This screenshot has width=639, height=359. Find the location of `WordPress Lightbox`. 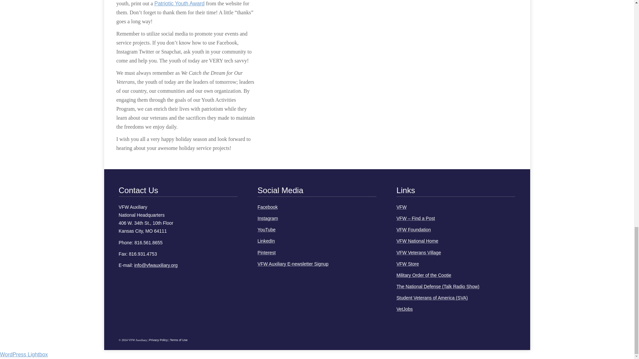

WordPress Lightbox is located at coordinates (24, 354).